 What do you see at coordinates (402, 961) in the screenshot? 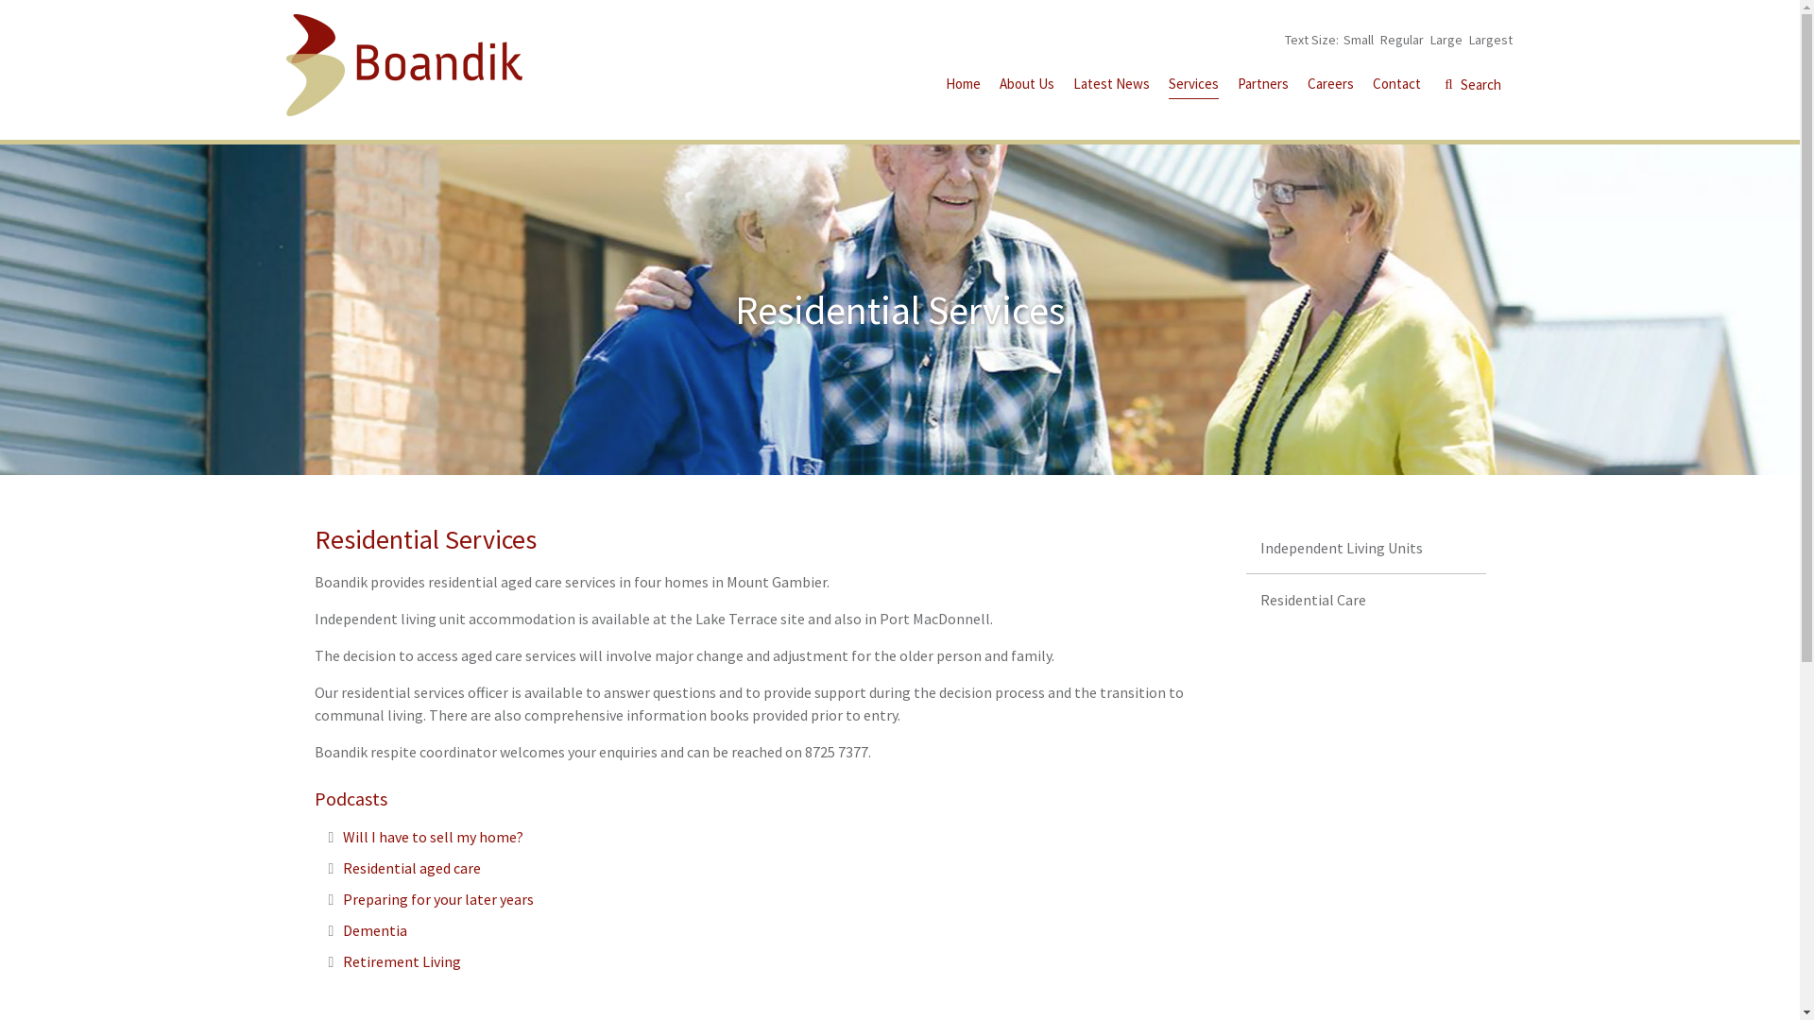
I see `Retirement Living` at bounding box center [402, 961].